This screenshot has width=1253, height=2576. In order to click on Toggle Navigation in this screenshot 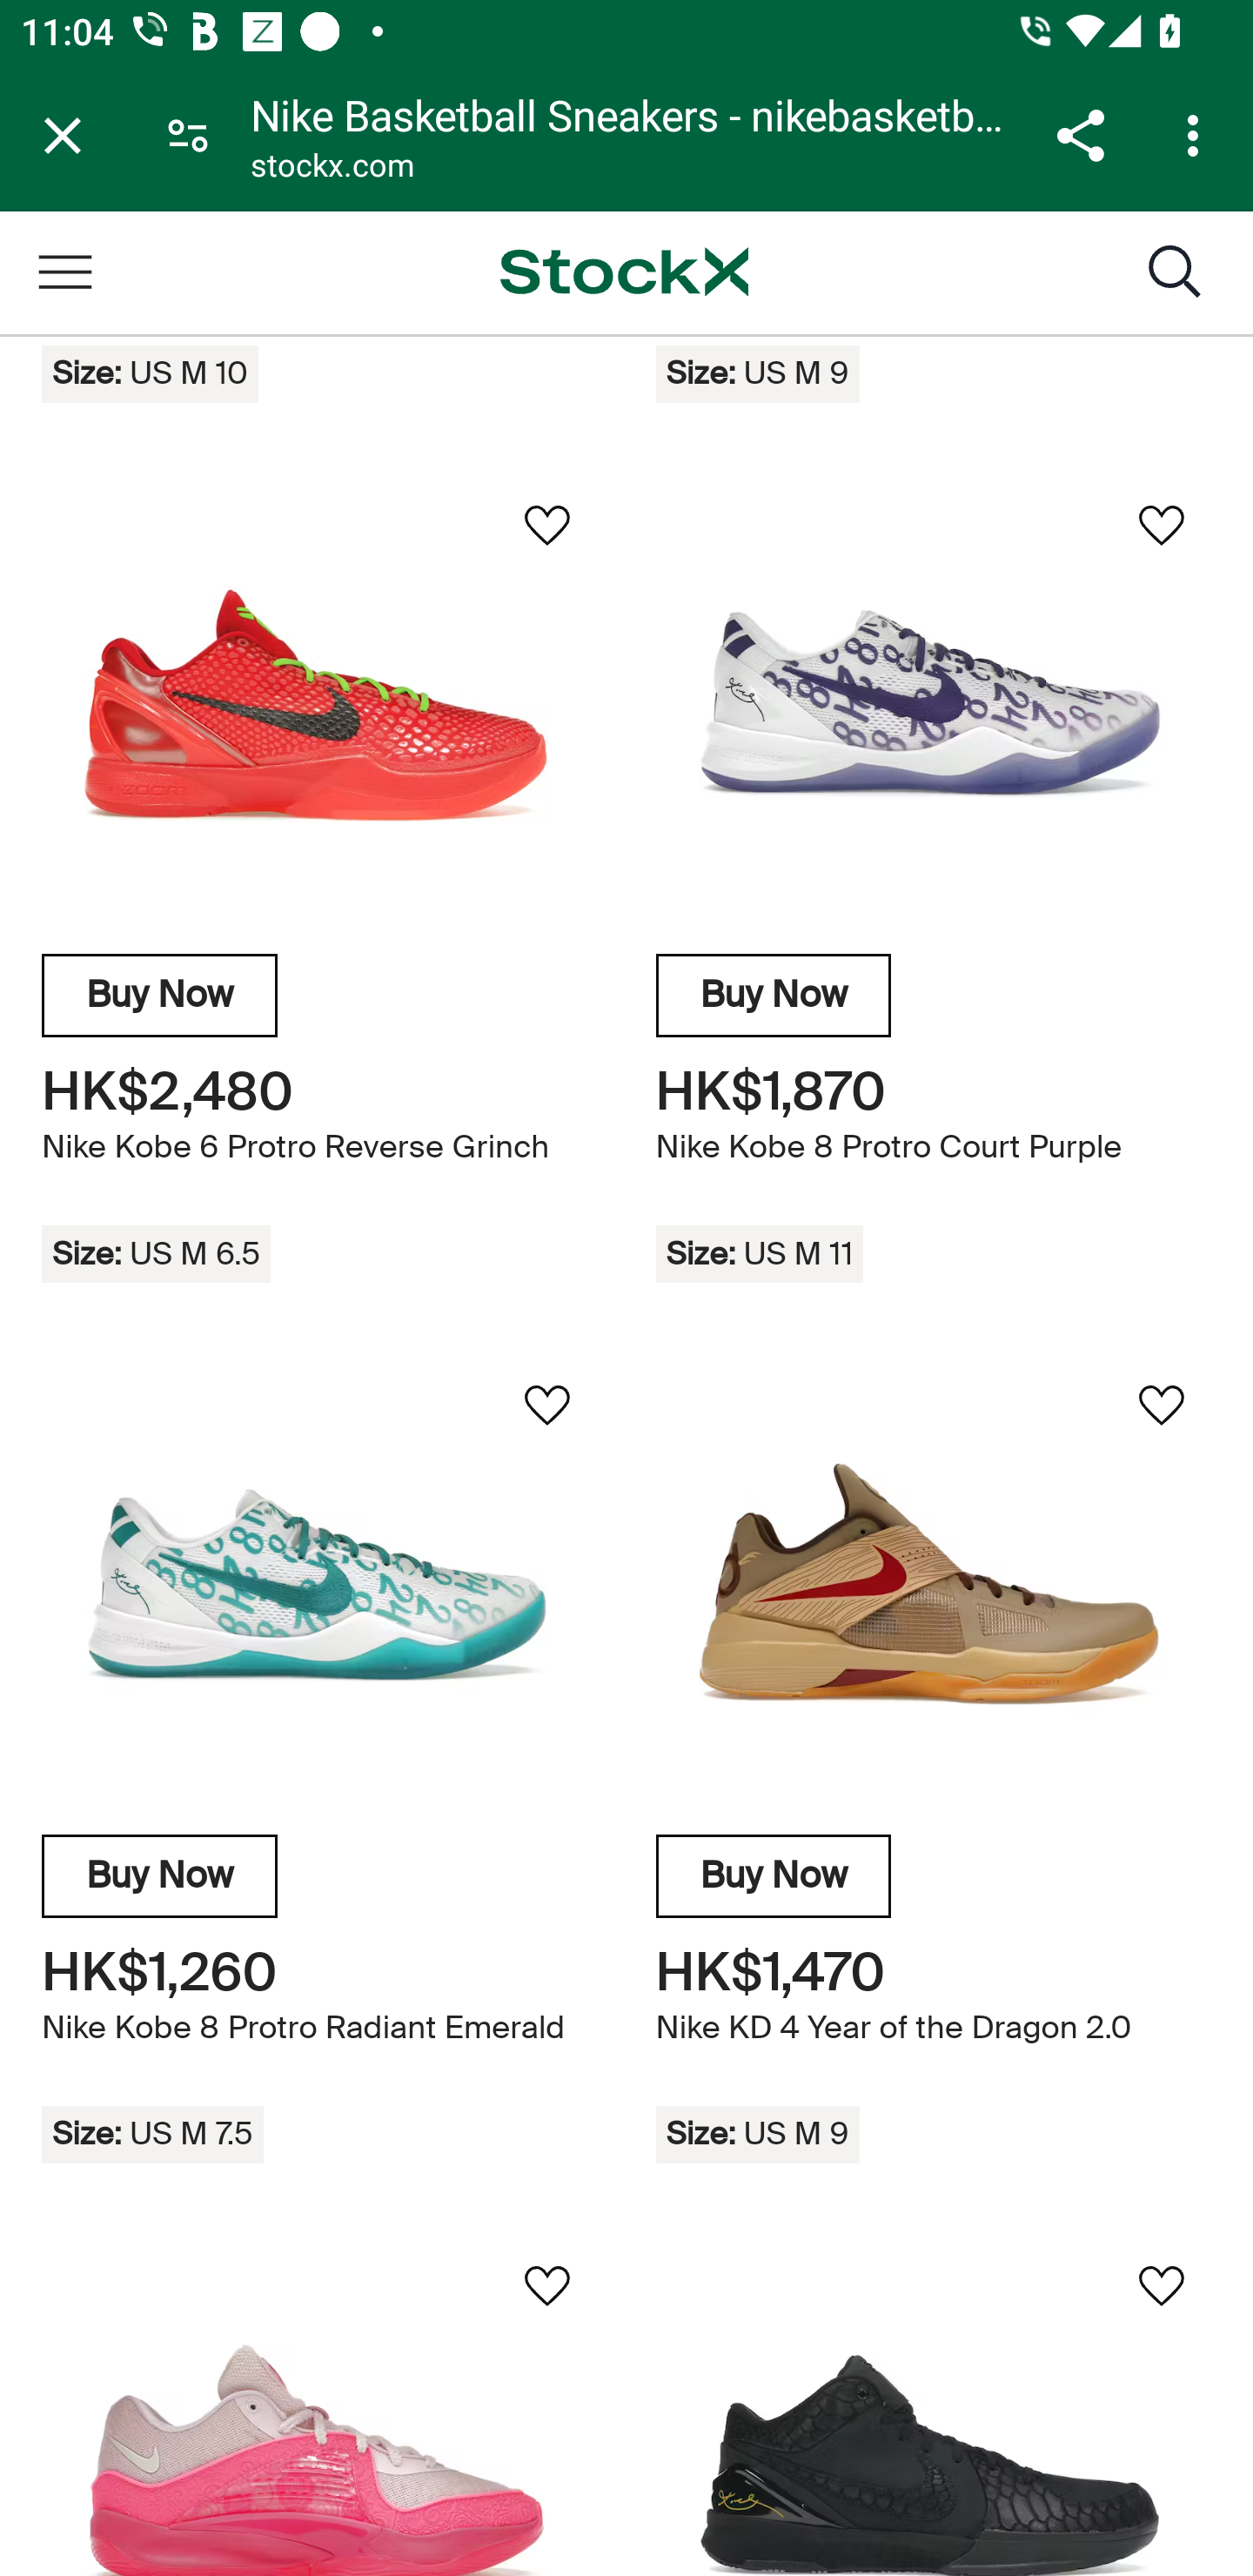, I will do `click(64, 273)`.